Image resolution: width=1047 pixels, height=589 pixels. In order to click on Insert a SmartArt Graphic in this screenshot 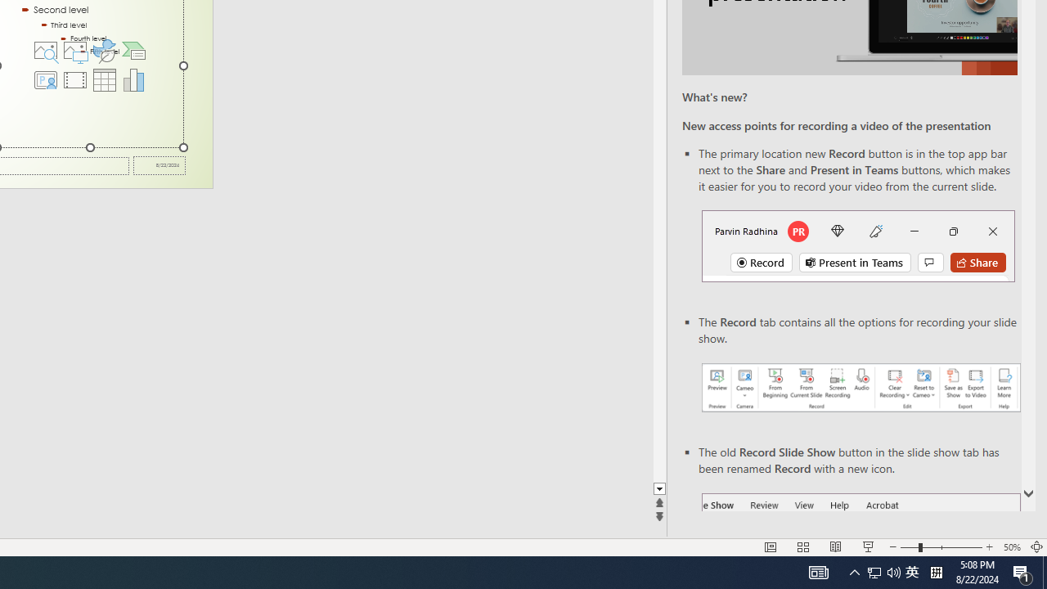, I will do `click(134, 51)`.